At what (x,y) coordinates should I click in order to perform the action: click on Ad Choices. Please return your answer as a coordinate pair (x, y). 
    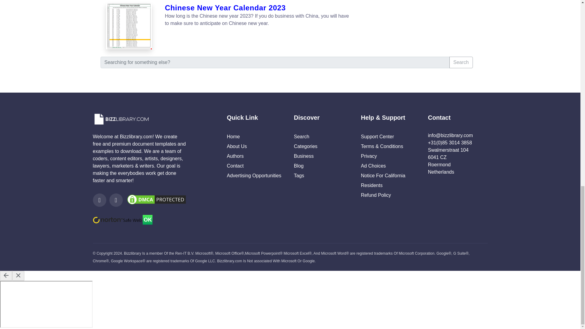
    Looking at the image, I should click on (373, 166).